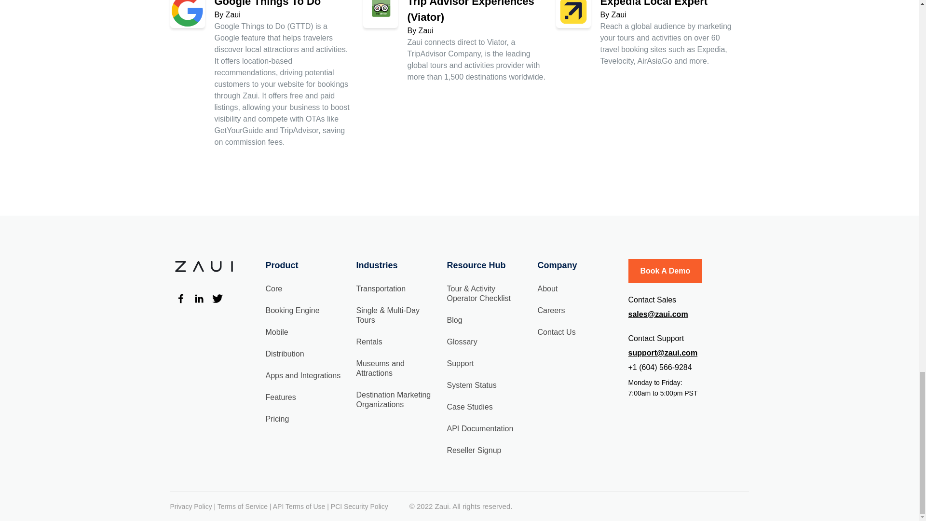 This screenshot has height=521, width=926. I want to click on Apps and Integrations, so click(303, 375).